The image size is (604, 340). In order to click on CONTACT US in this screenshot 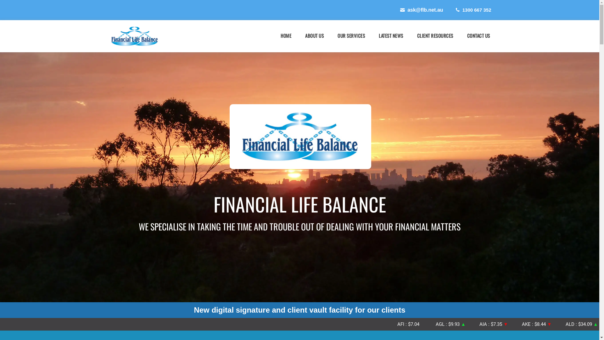, I will do `click(478, 36)`.